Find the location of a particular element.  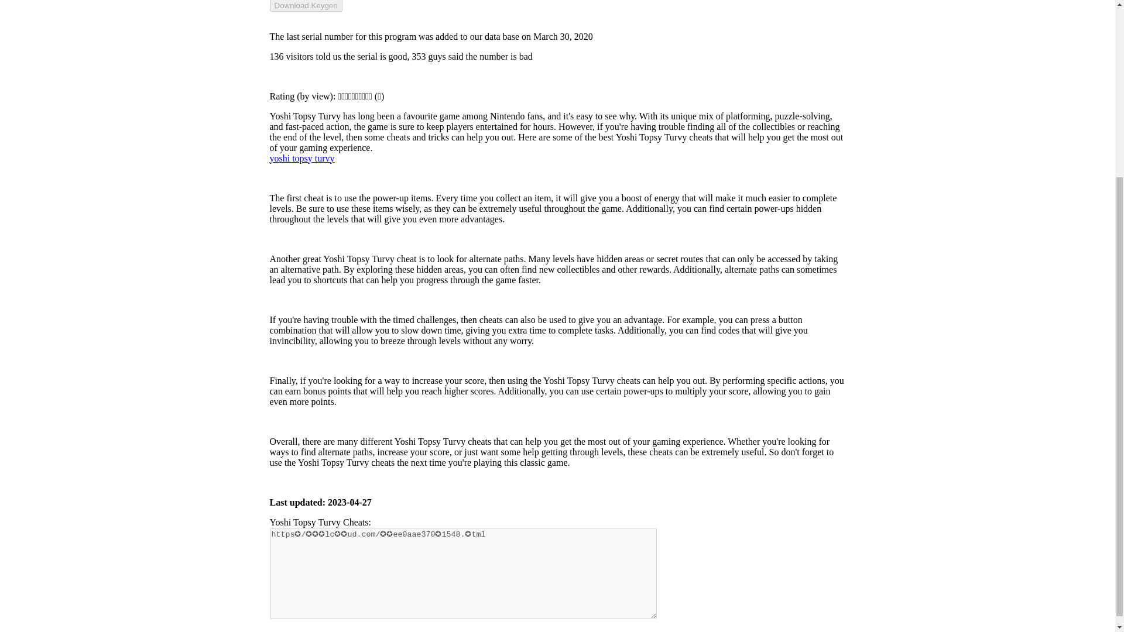

Download Keygen is located at coordinates (306, 6).